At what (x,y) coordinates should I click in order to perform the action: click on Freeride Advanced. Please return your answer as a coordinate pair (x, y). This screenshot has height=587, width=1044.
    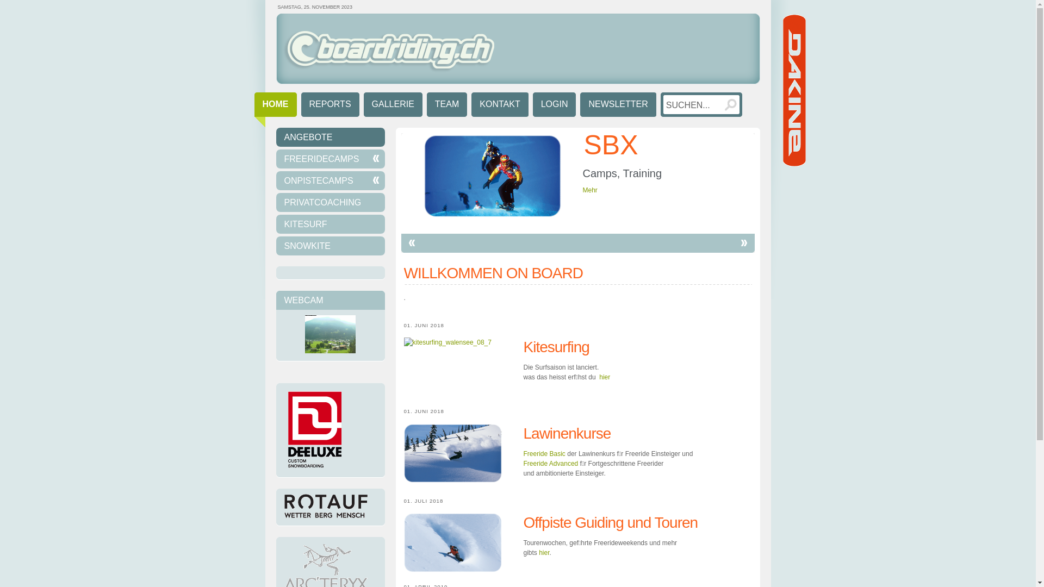
    Looking at the image, I should click on (550, 464).